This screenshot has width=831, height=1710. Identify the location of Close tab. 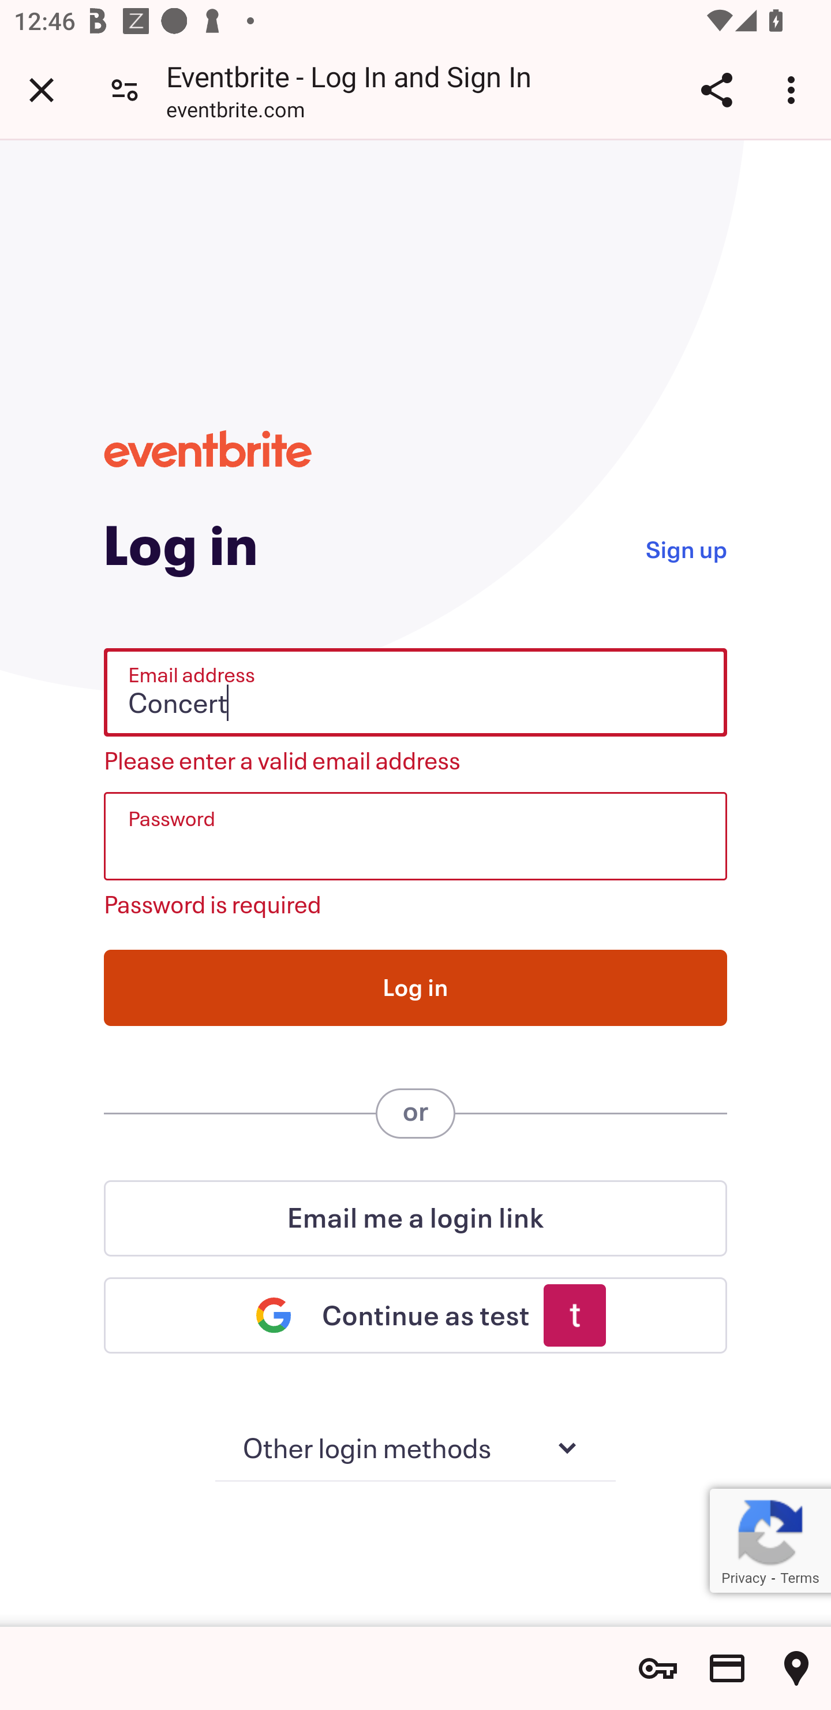
(42, 90).